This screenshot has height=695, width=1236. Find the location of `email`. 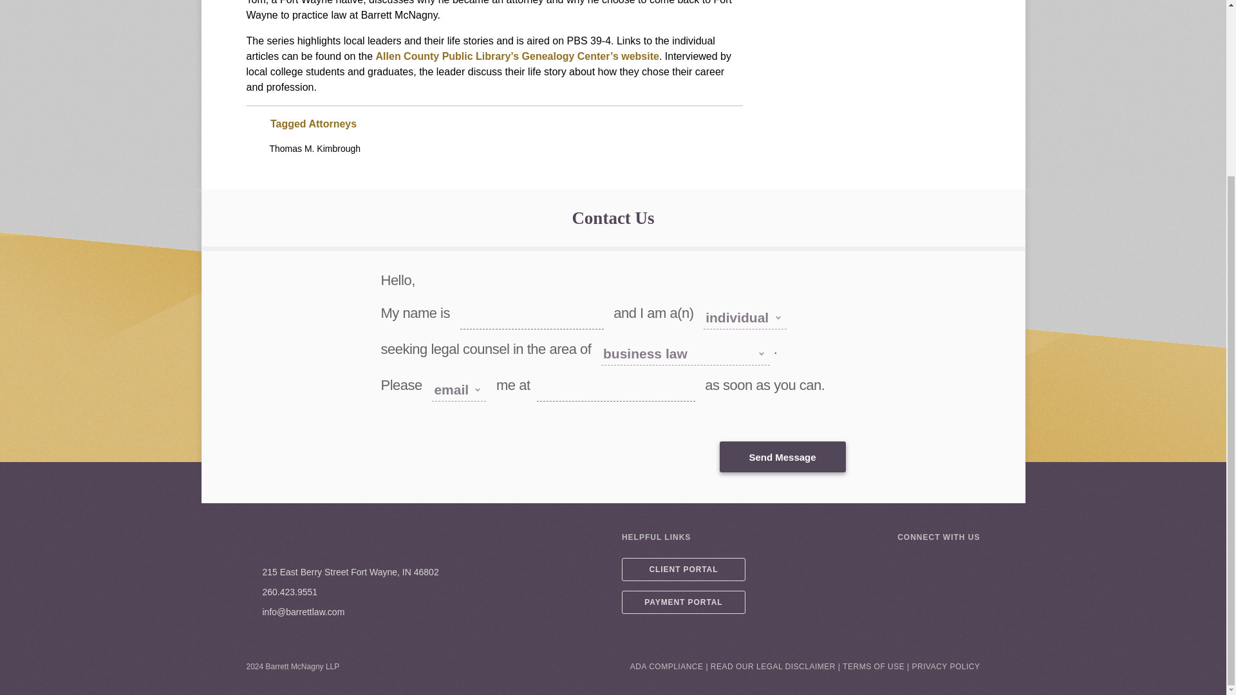

email is located at coordinates (250, 611).